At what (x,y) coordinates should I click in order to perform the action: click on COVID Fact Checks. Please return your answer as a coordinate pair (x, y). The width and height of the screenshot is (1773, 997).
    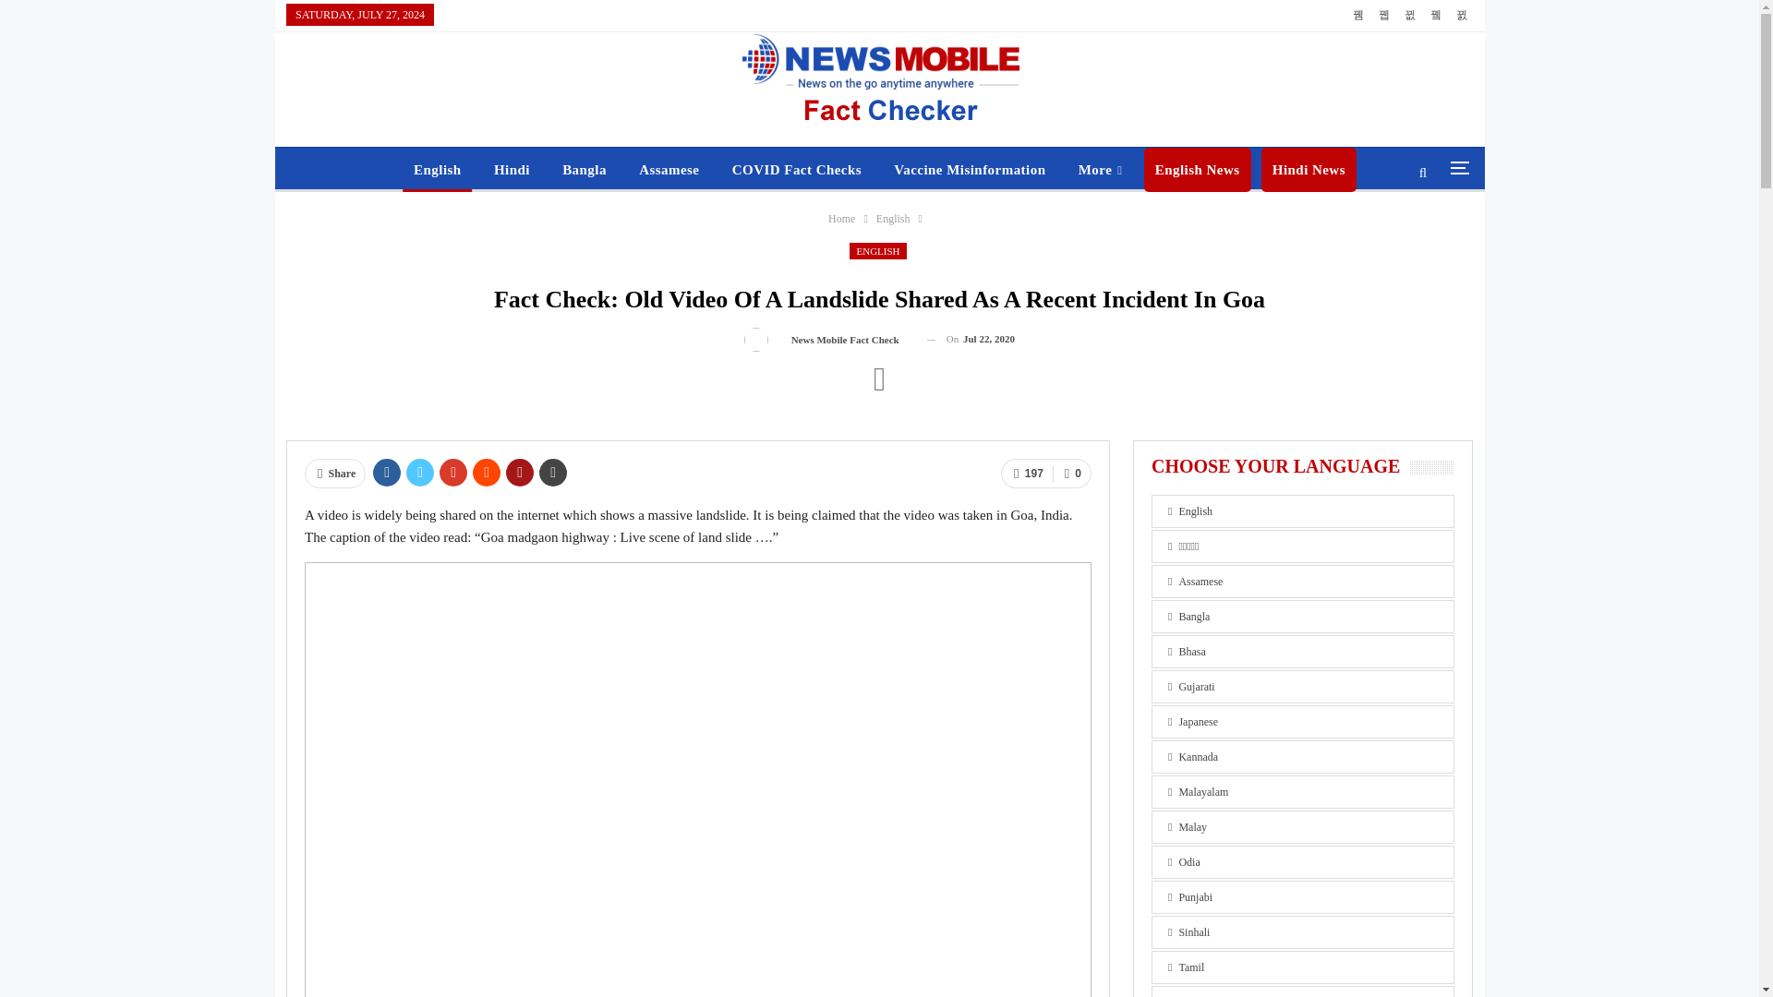
    Looking at the image, I should click on (796, 170).